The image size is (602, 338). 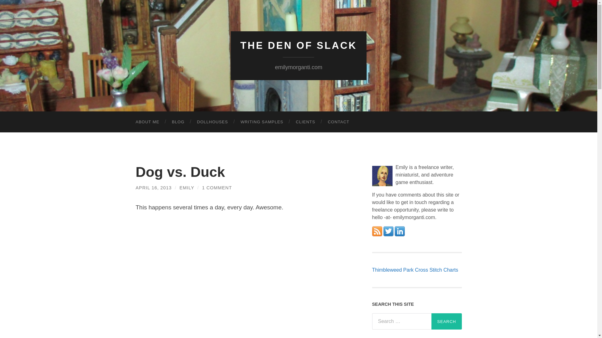 I want to click on DOLLHOUSES, so click(x=212, y=122).